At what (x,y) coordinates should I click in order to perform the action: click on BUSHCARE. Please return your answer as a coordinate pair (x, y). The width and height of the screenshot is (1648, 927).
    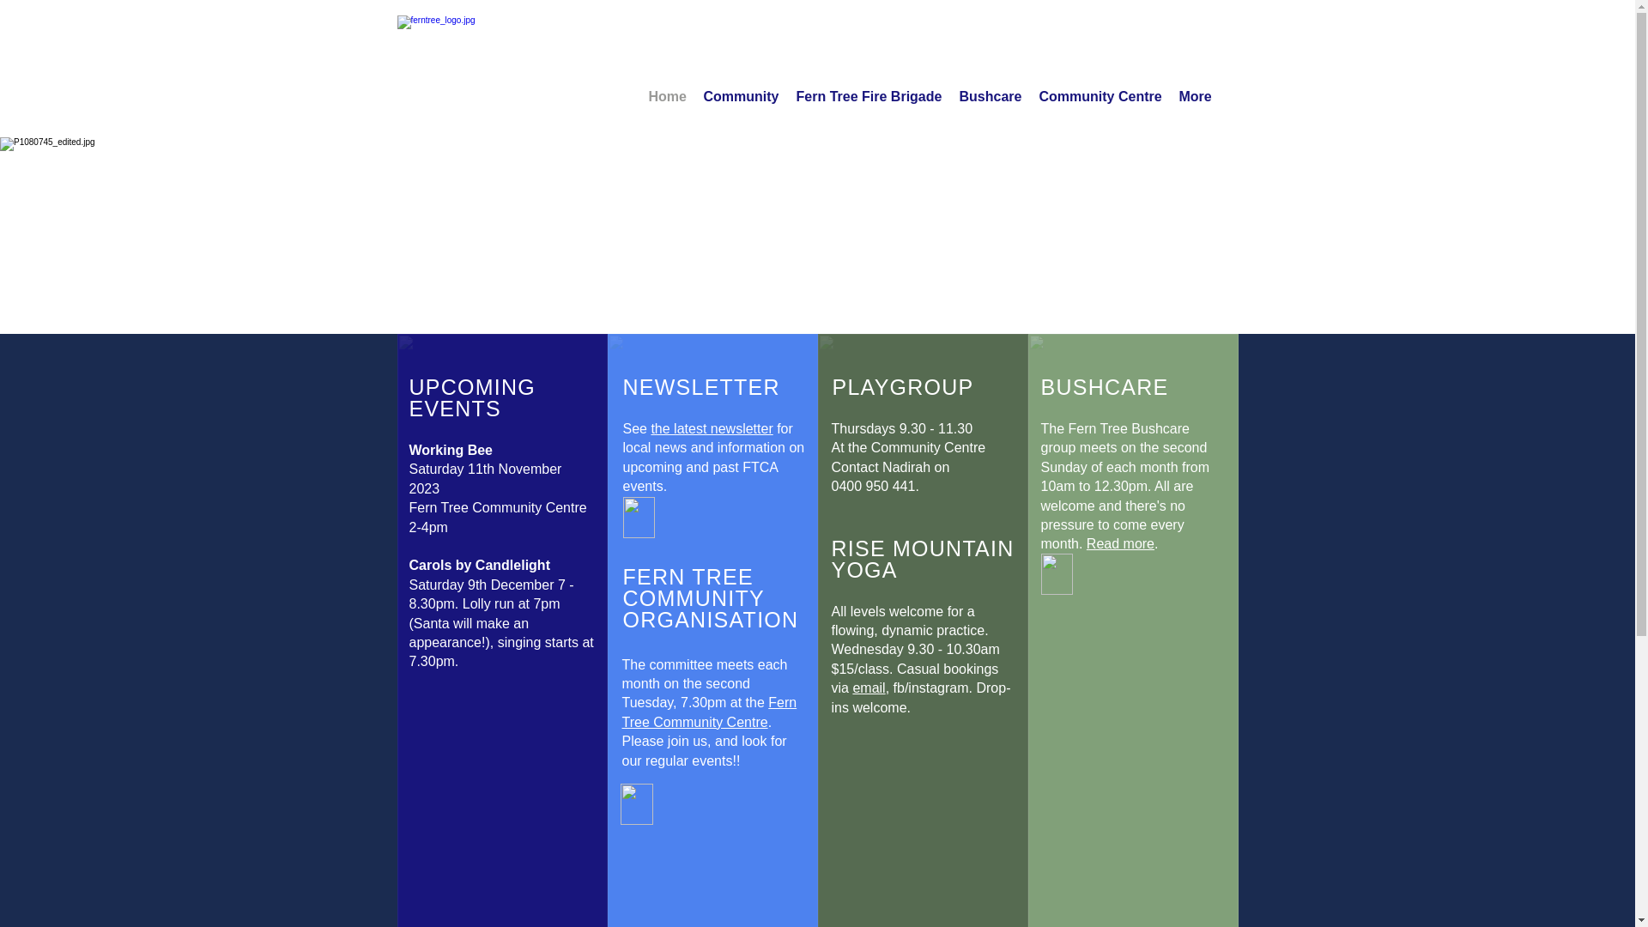
    Looking at the image, I should click on (1104, 387).